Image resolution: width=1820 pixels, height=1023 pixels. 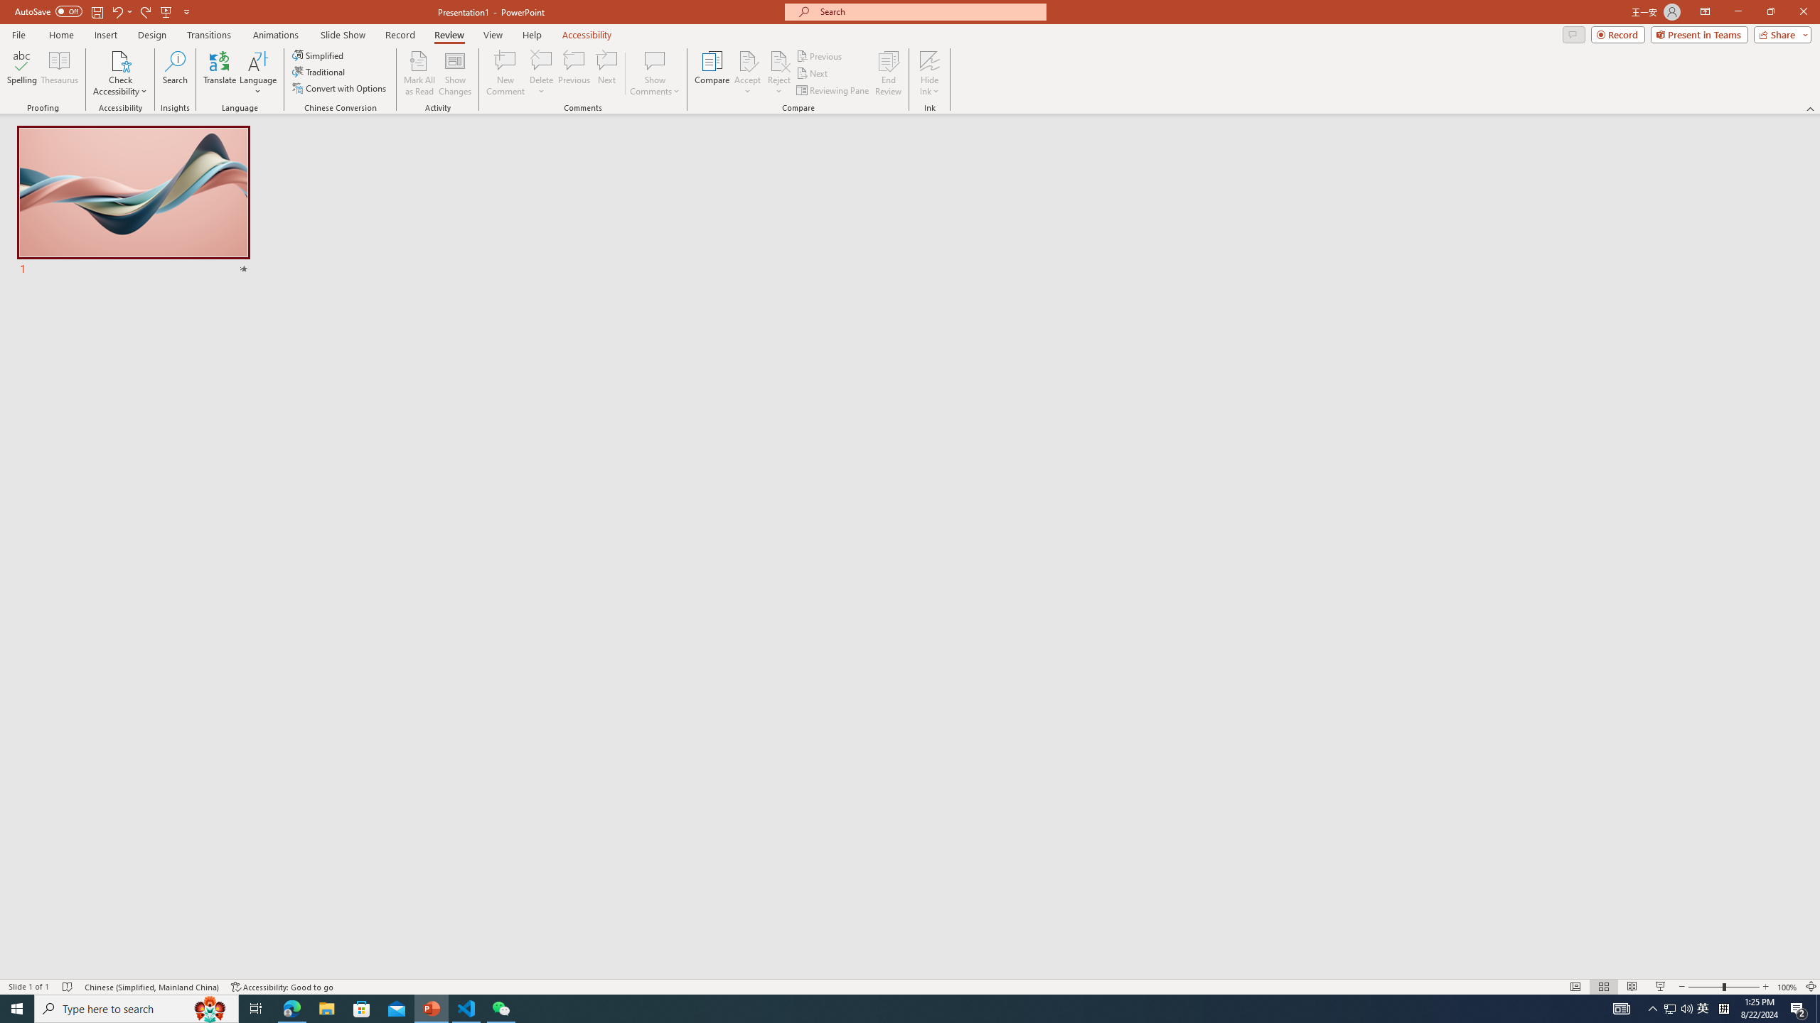 I want to click on Delete, so click(x=541, y=60).